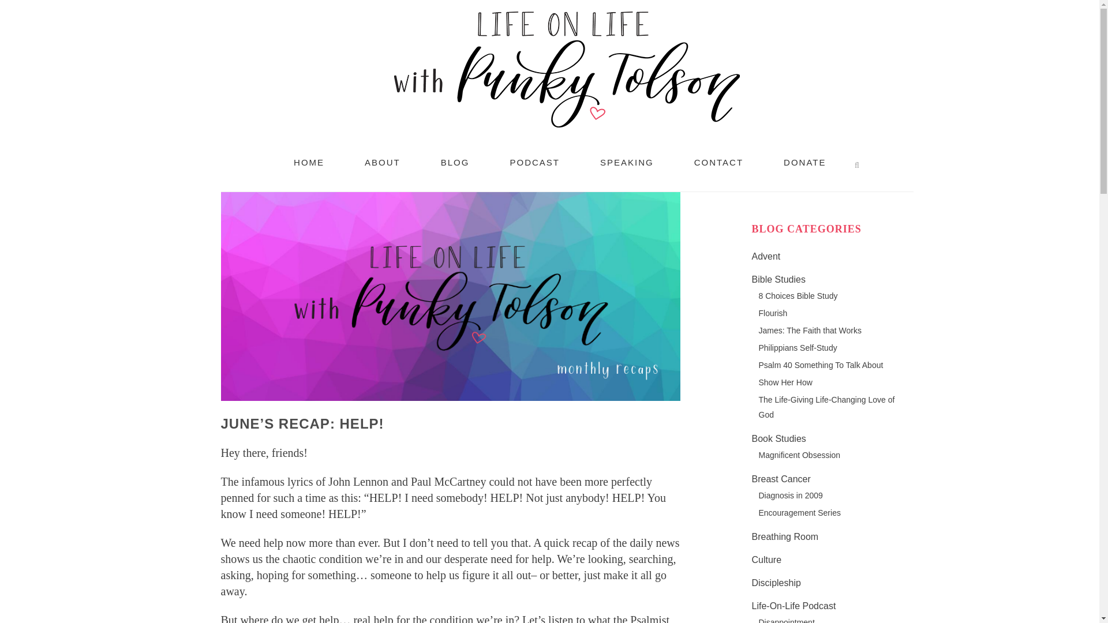  I want to click on Life-On-Life Podcast, so click(793, 606).